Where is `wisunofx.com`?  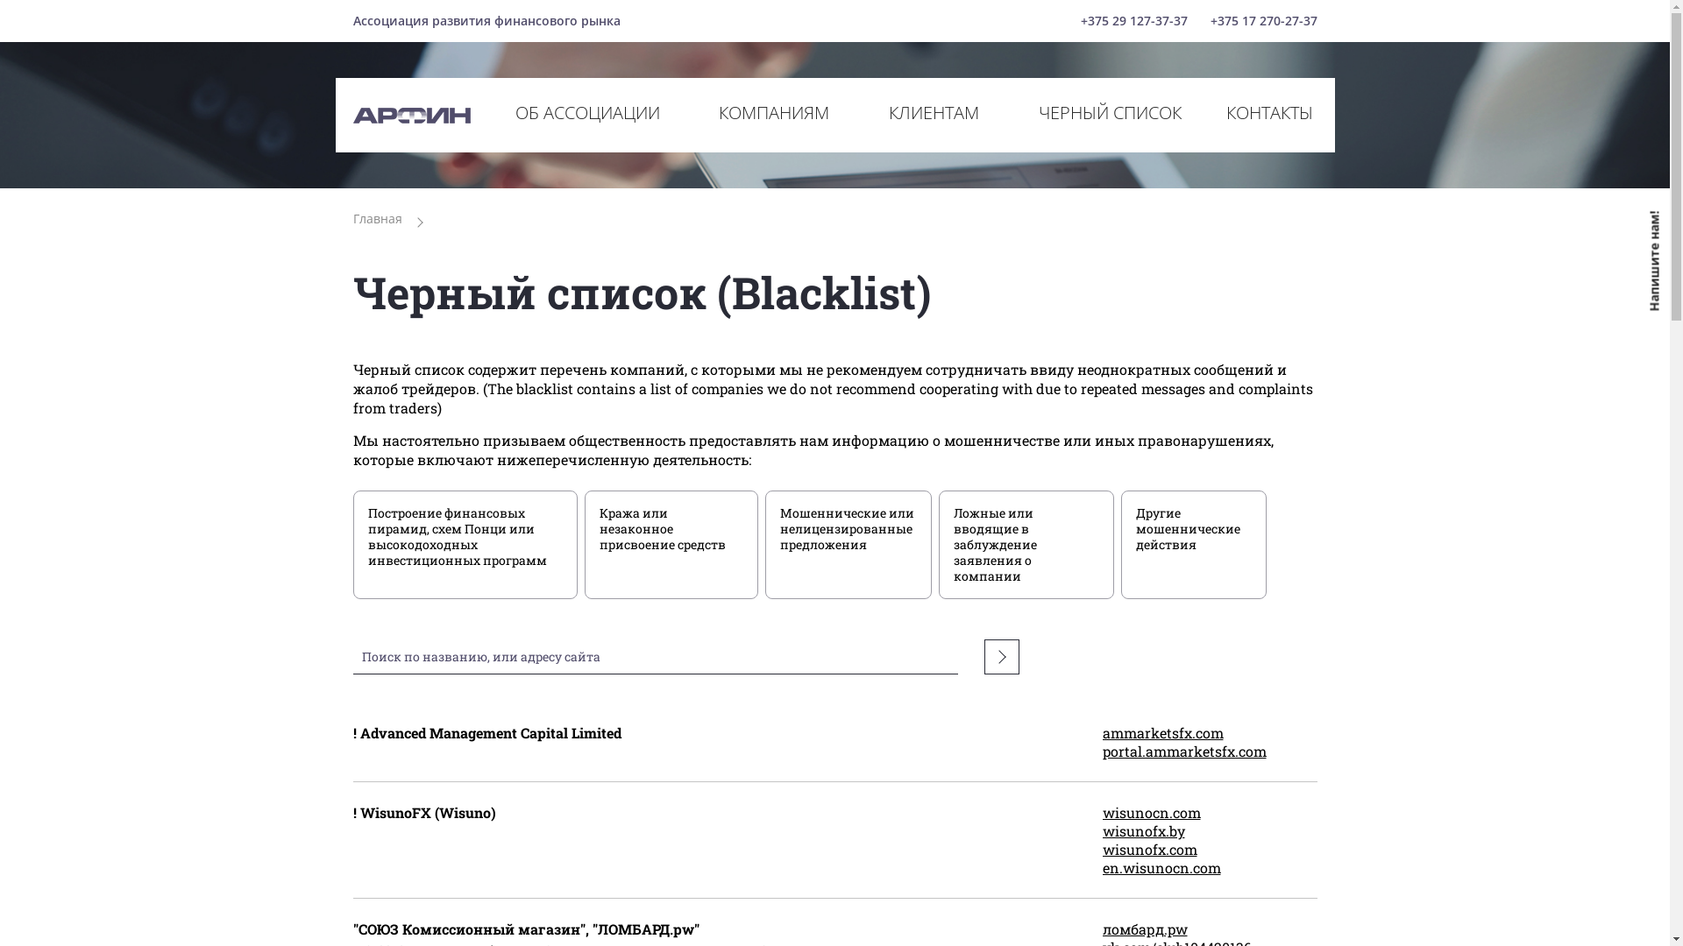 wisunofx.com is located at coordinates (1210, 850).